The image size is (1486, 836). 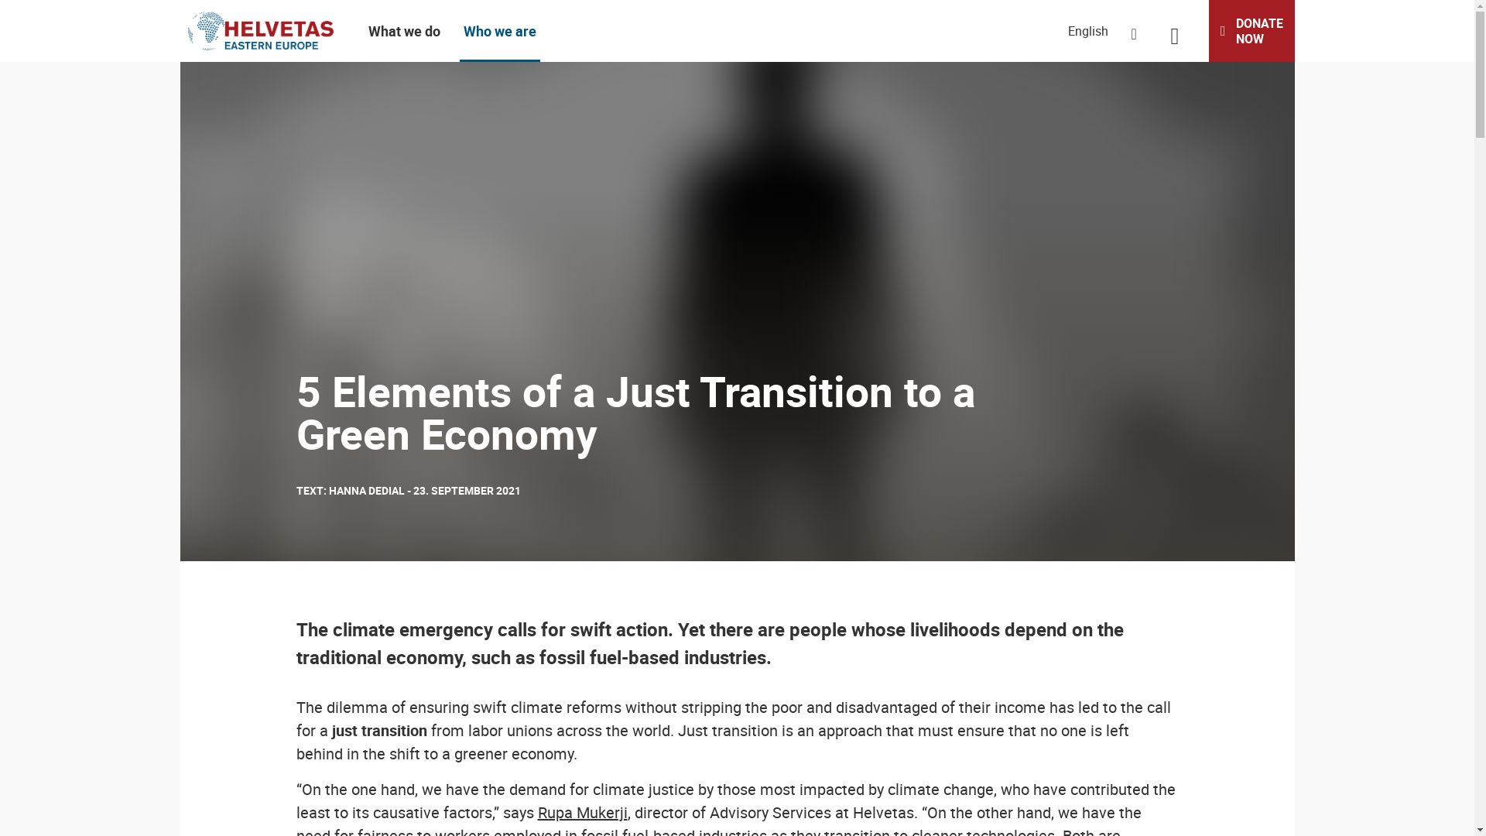 I want to click on Who we are, so click(x=500, y=31).